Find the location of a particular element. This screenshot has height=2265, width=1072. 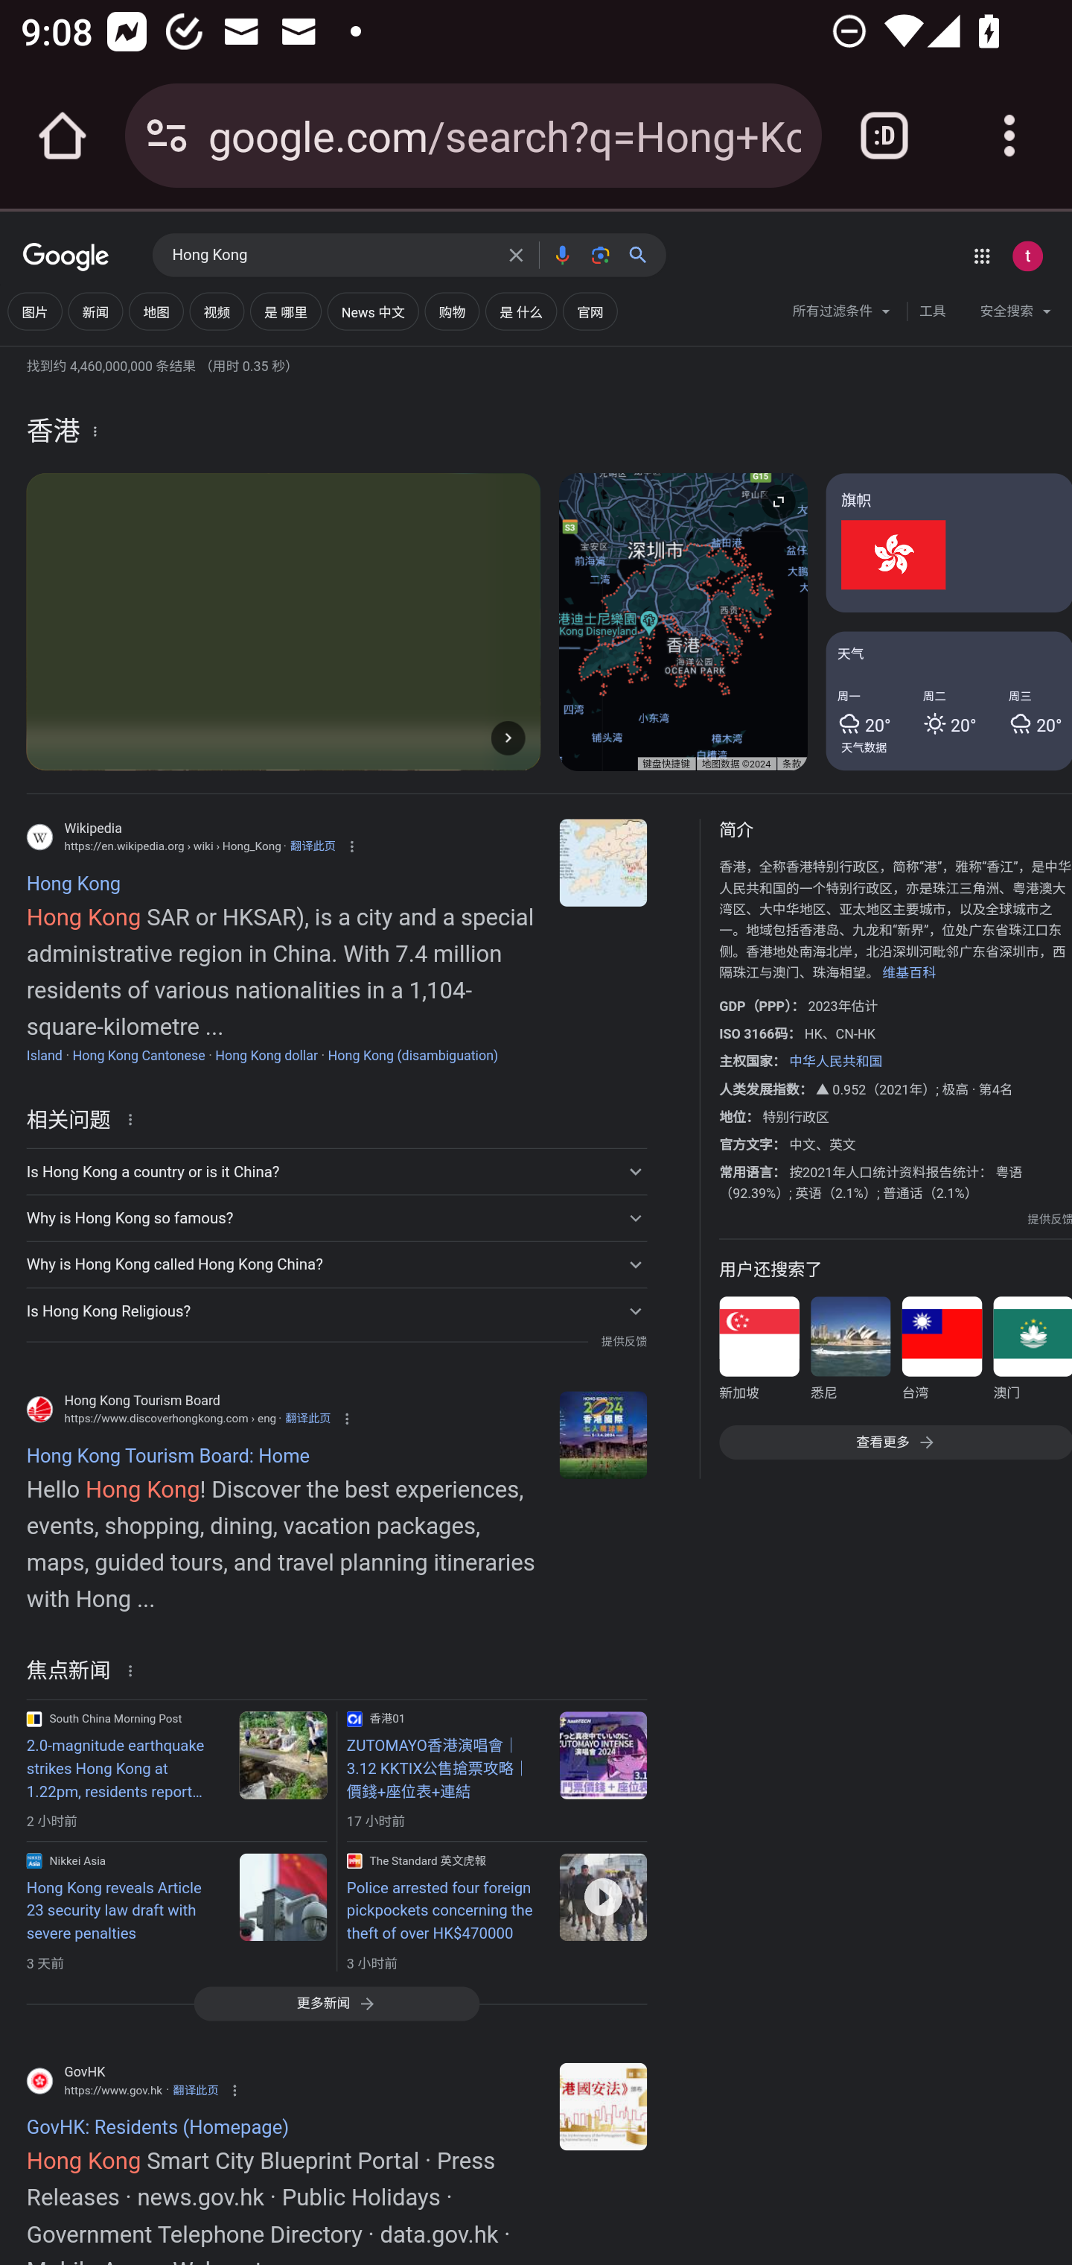

翻译此页 is located at coordinates (308, 1417).